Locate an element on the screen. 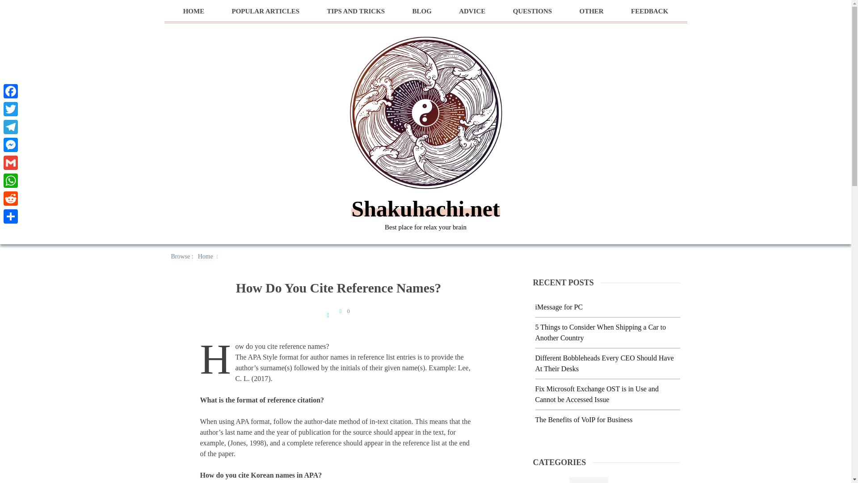 This screenshot has height=483, width=858. Different Bobbleheads Every CEO Should Have At Their Desks is located at coordinates (604, 363).